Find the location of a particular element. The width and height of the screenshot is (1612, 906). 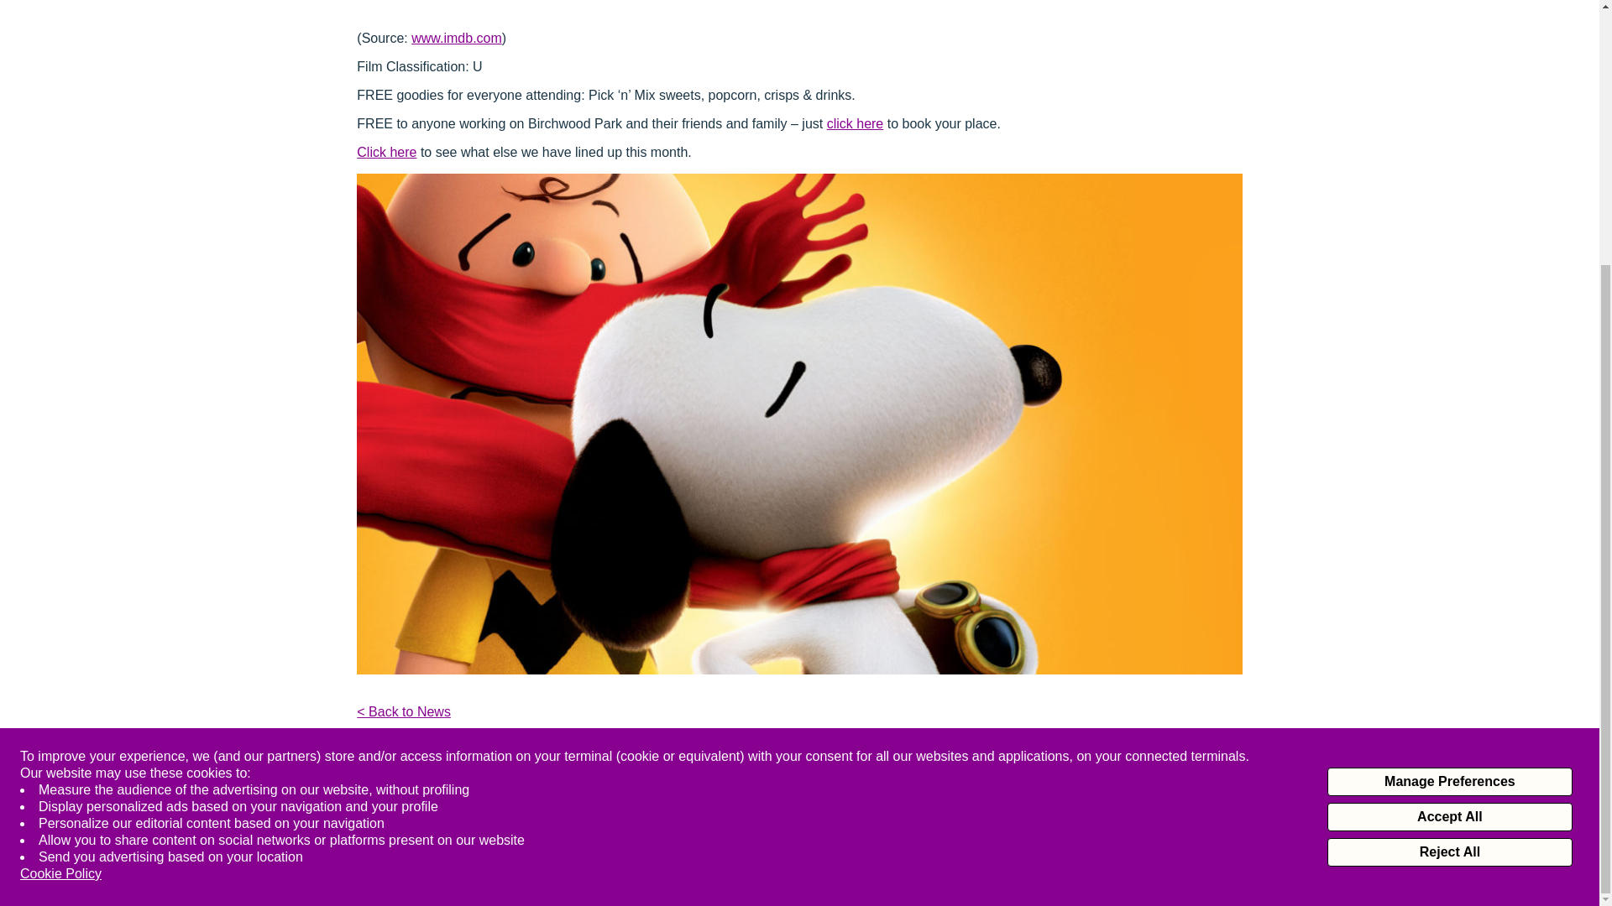

click here is located at coordinates (855, 123).